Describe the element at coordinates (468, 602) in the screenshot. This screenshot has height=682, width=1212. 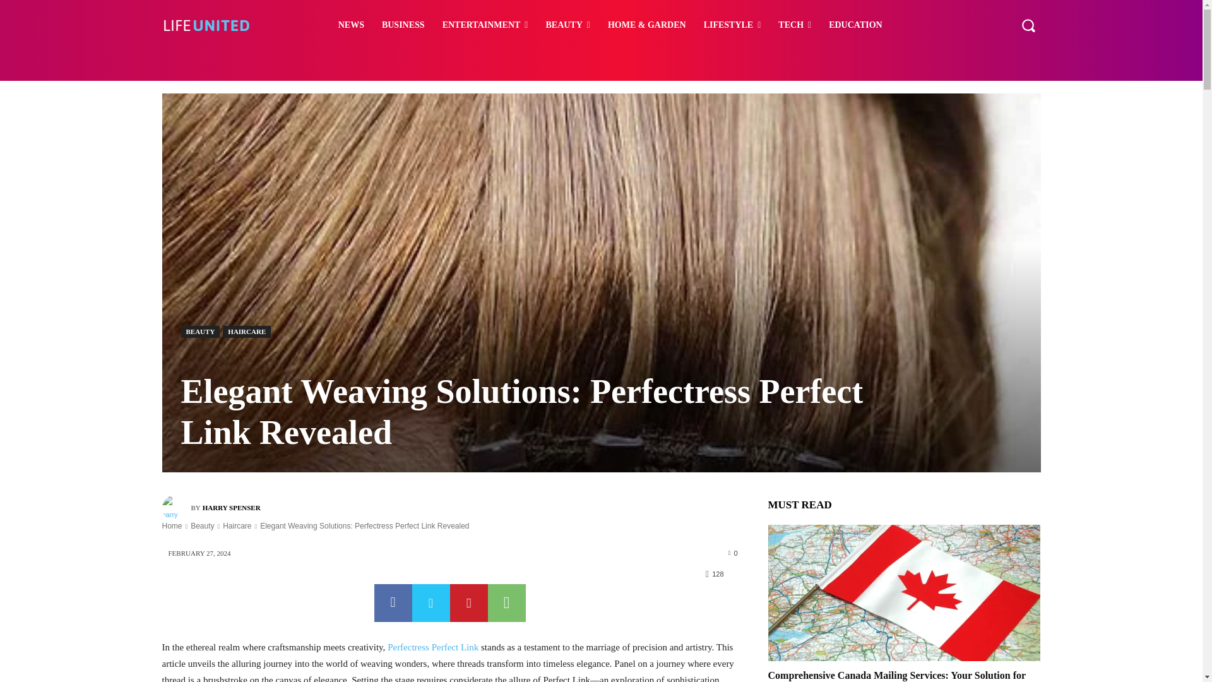
I see `Pinterest` at that location.